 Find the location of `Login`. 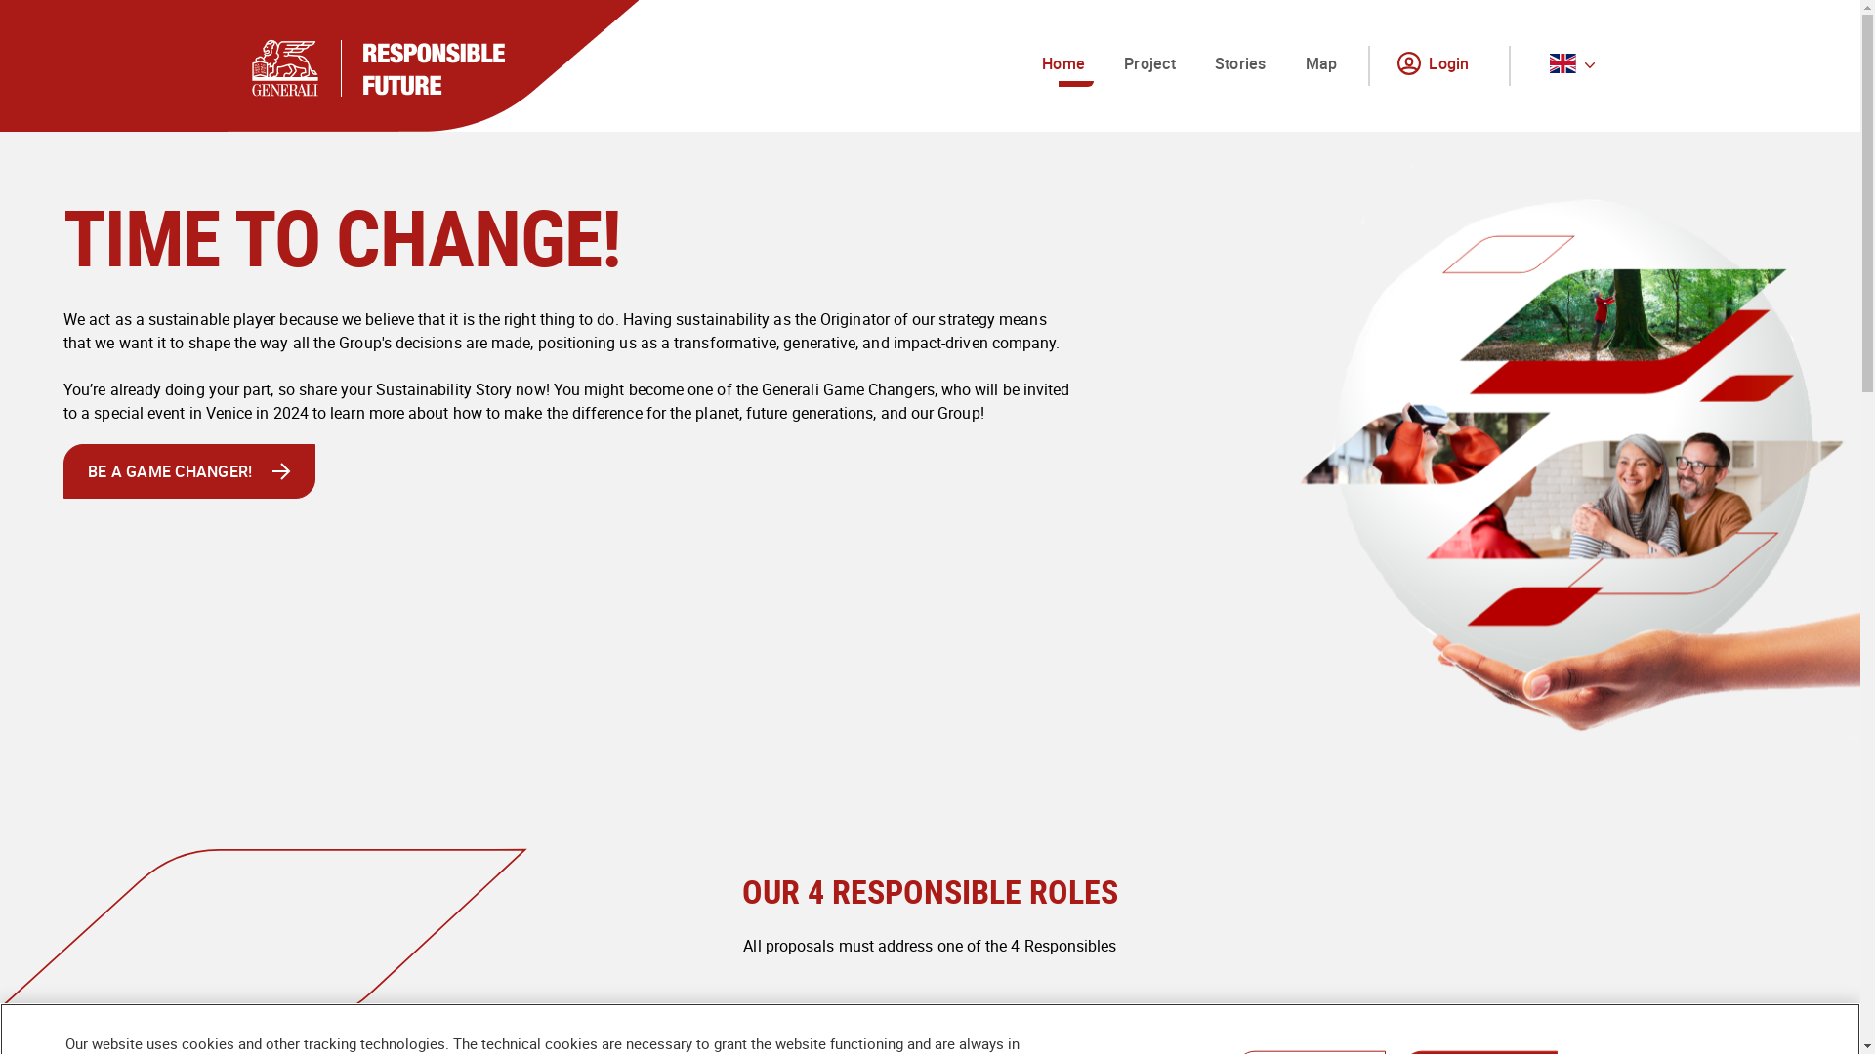

Login is located at coordinates (1437, 66).